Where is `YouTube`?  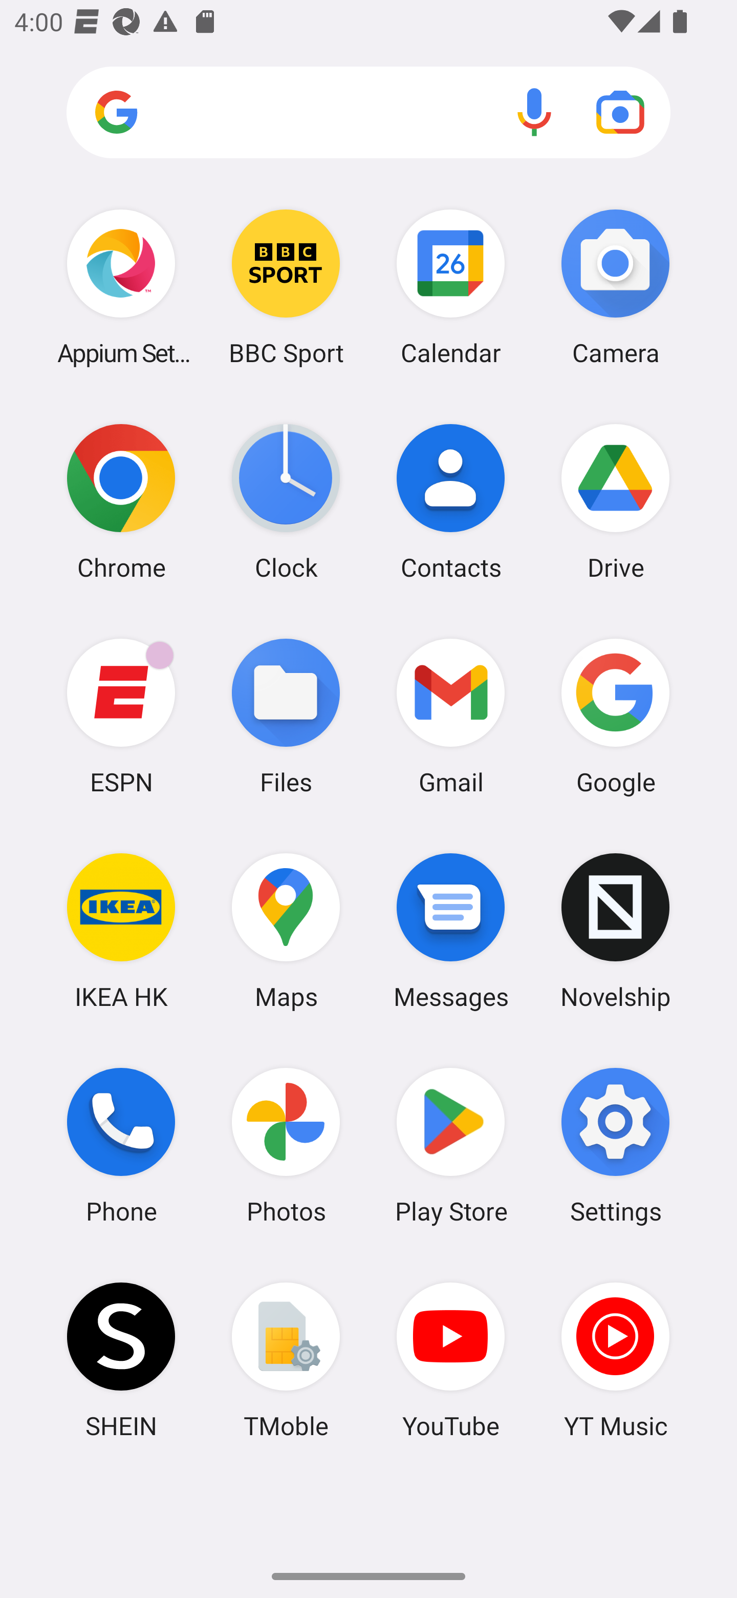
YouTube is located at coordinates (451, 1360).